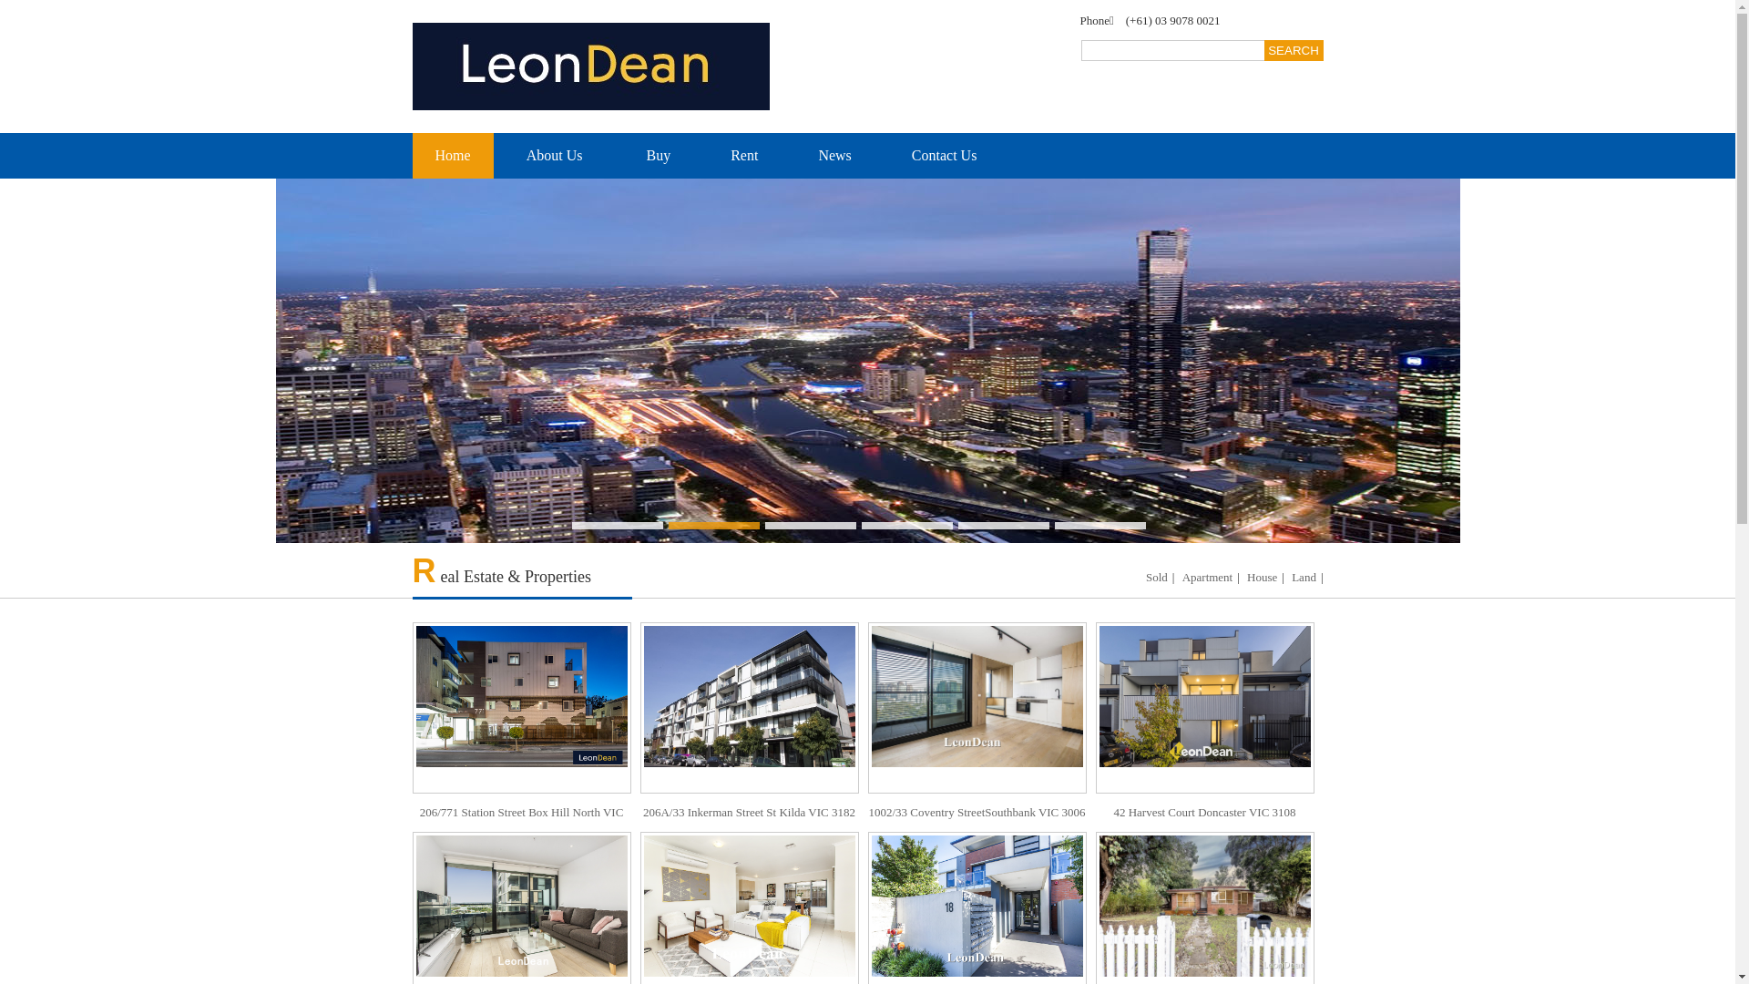 Image resolution: width=1749 pixels, height=984 pixels. I want to click on Sold, so click(1157, 578).